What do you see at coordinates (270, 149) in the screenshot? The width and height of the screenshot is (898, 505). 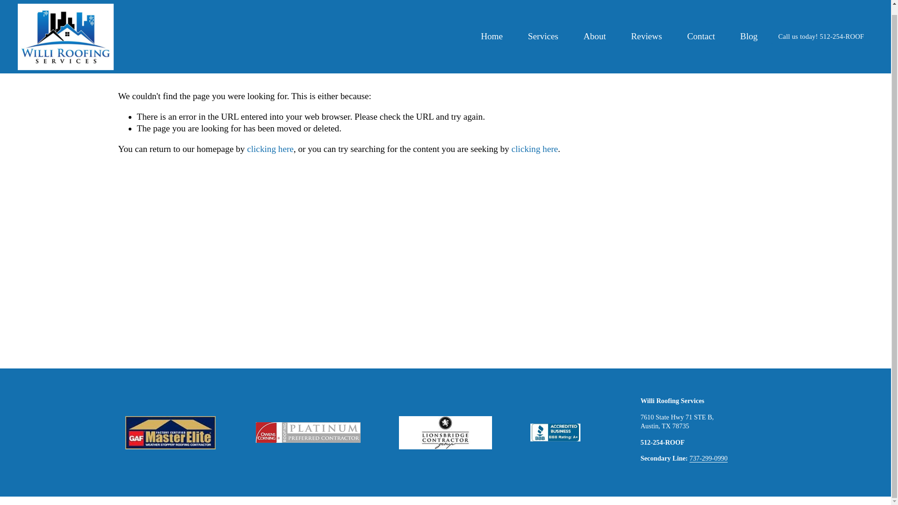 I see `clicking here` at bounding box center [270, 149].